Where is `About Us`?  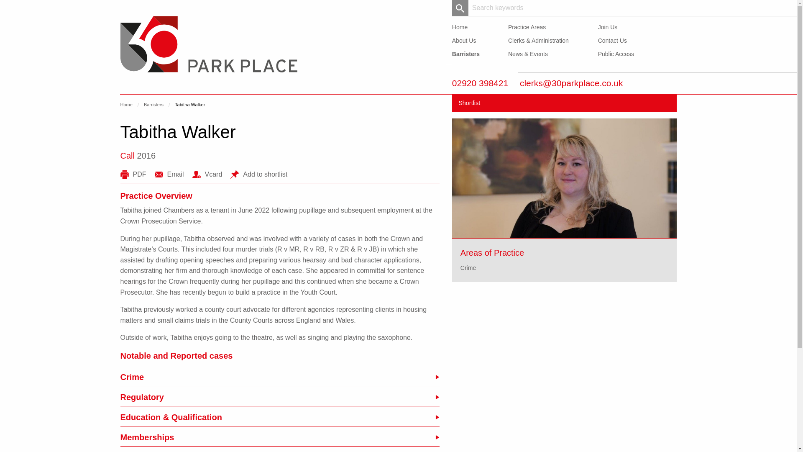
About Us is located at coordinates (464, 40).